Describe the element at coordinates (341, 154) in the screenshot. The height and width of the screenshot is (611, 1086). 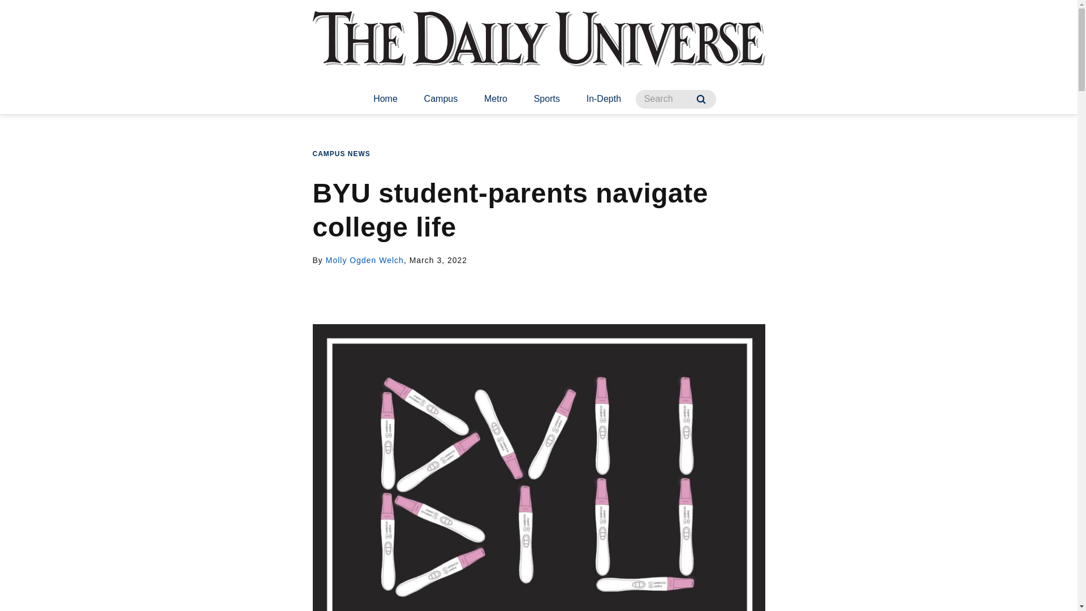
I see `CAMPUS NEWS` at that location.